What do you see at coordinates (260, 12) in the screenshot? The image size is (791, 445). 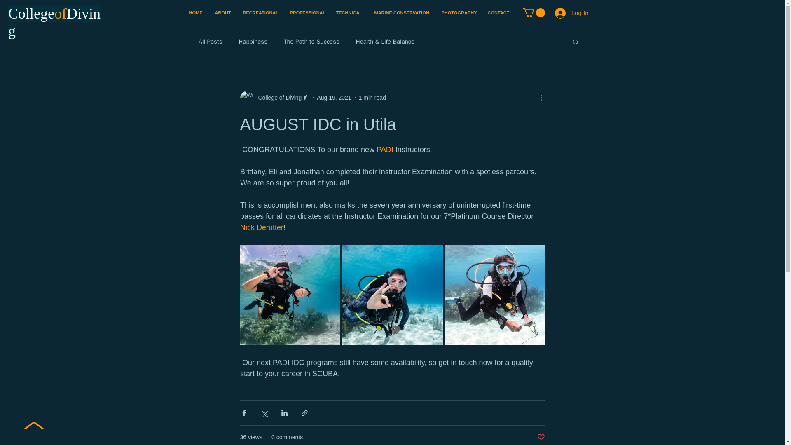 I see `RECREATIONAL` at bounding box center [260, 12].